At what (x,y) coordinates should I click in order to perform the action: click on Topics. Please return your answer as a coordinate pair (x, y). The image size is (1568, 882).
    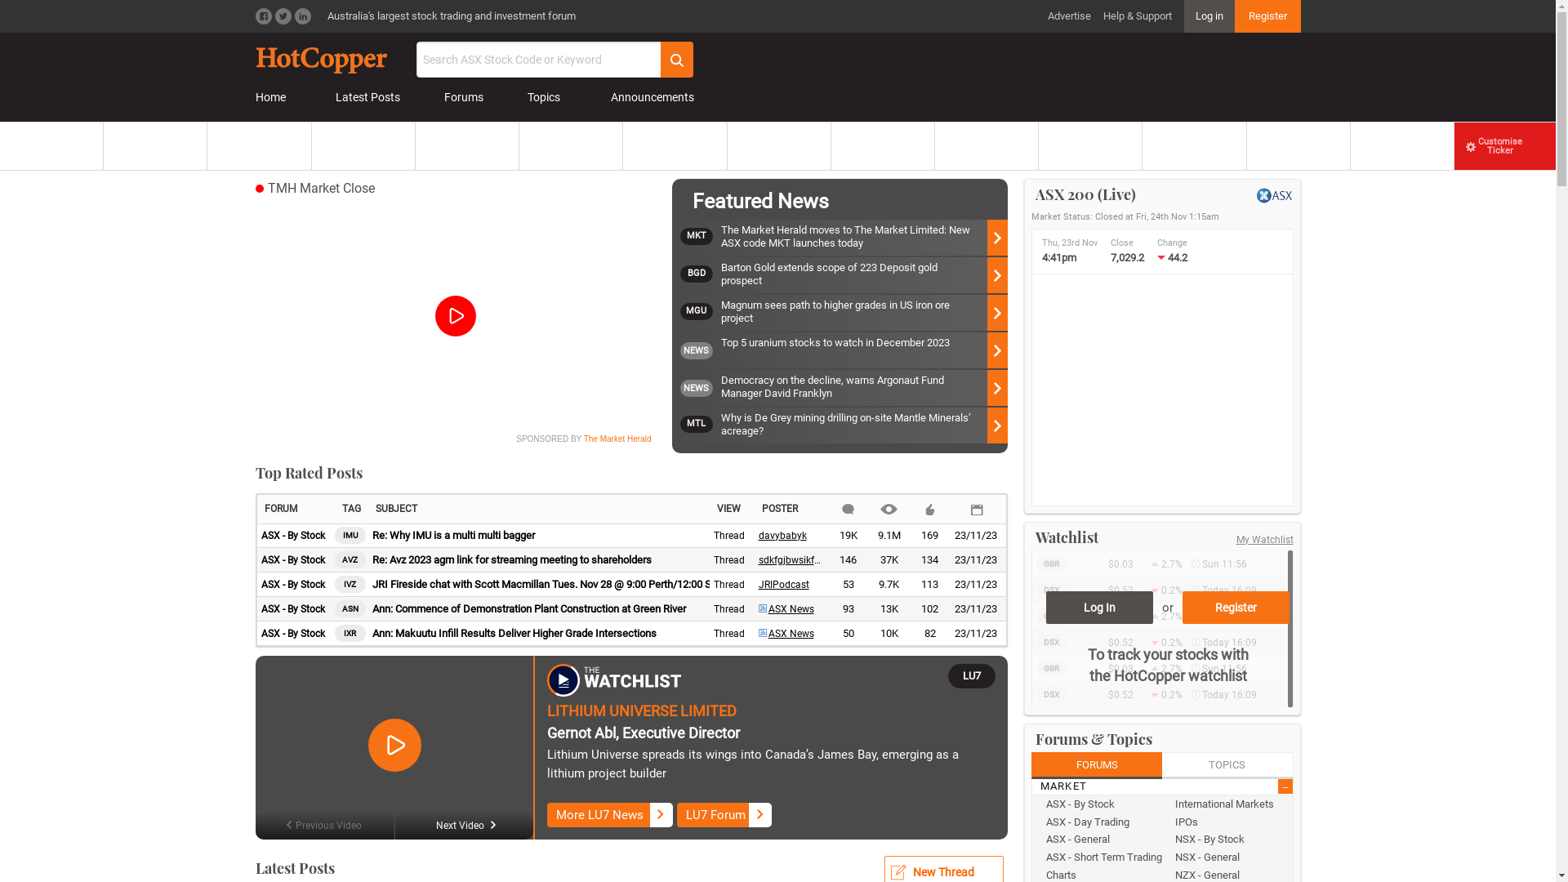
    Looking at the image, I should click on (547, 98).